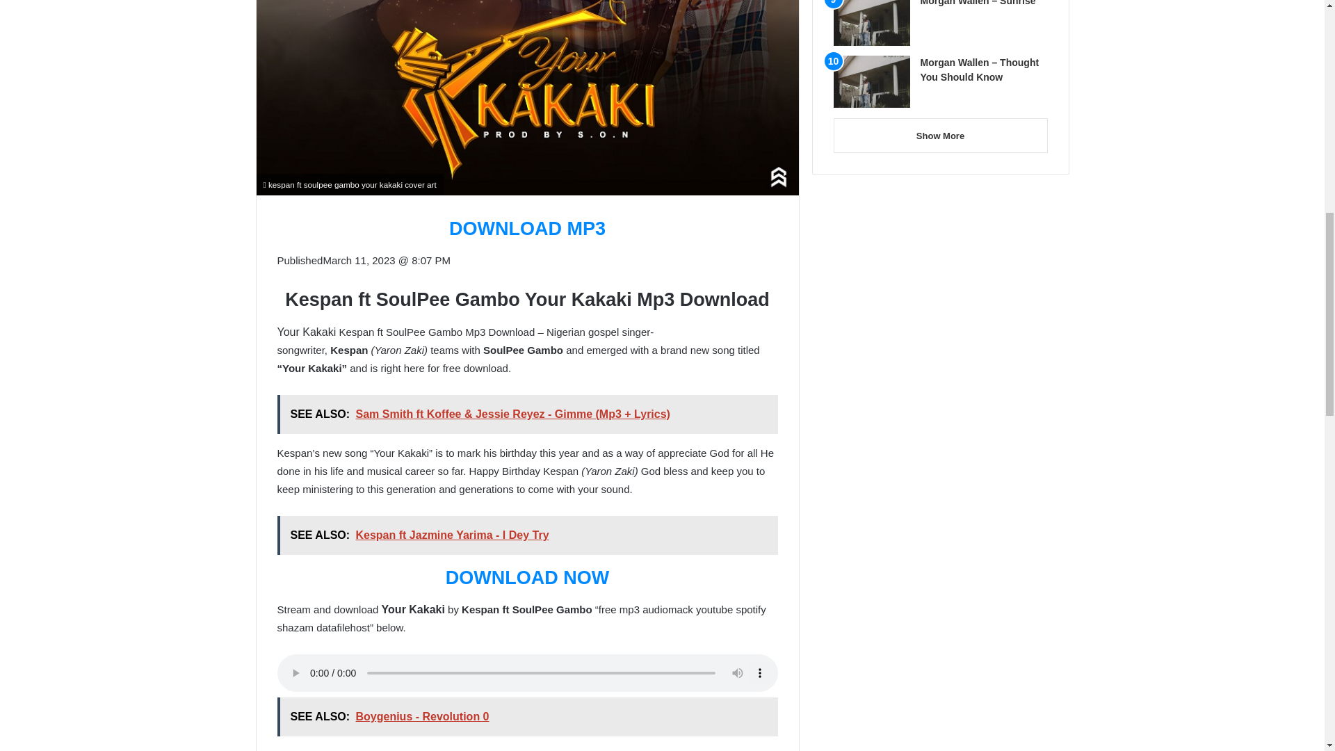 The image size is (1335, 751). I want to click on SEE ALSO:  Boygenius - Revolution 0, so click(526, 717).